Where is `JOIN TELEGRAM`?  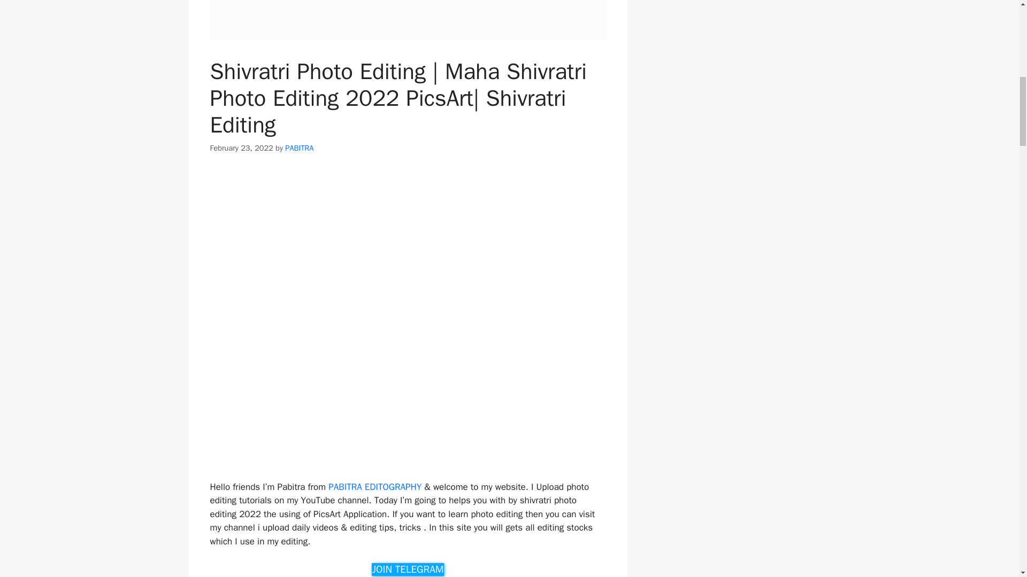 JOIN TELEGRAM is located at coordinates (408, 570).